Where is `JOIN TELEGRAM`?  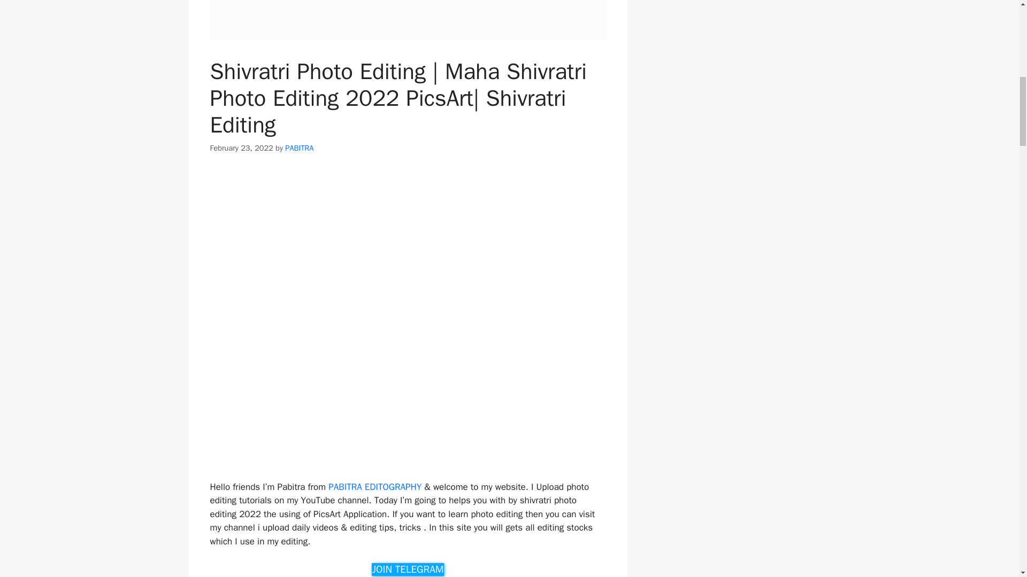 JOIN TELEGRAM is located at coordinates (408, 570).